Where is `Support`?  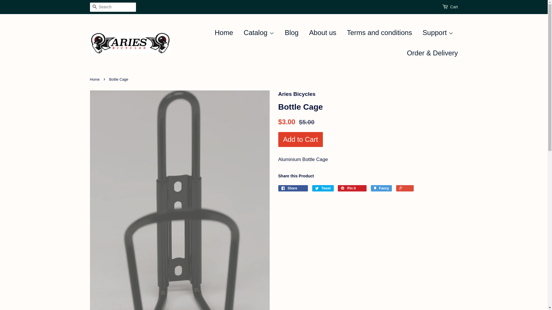 Support is located at coordinates (438, 33).